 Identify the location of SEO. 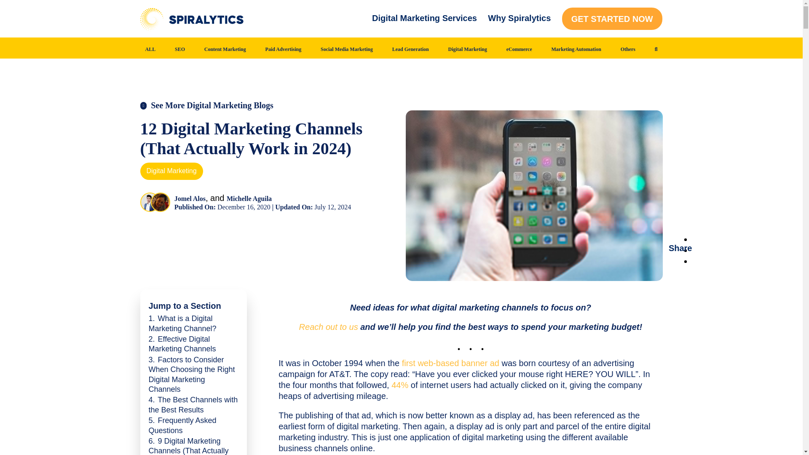
(179, 49).